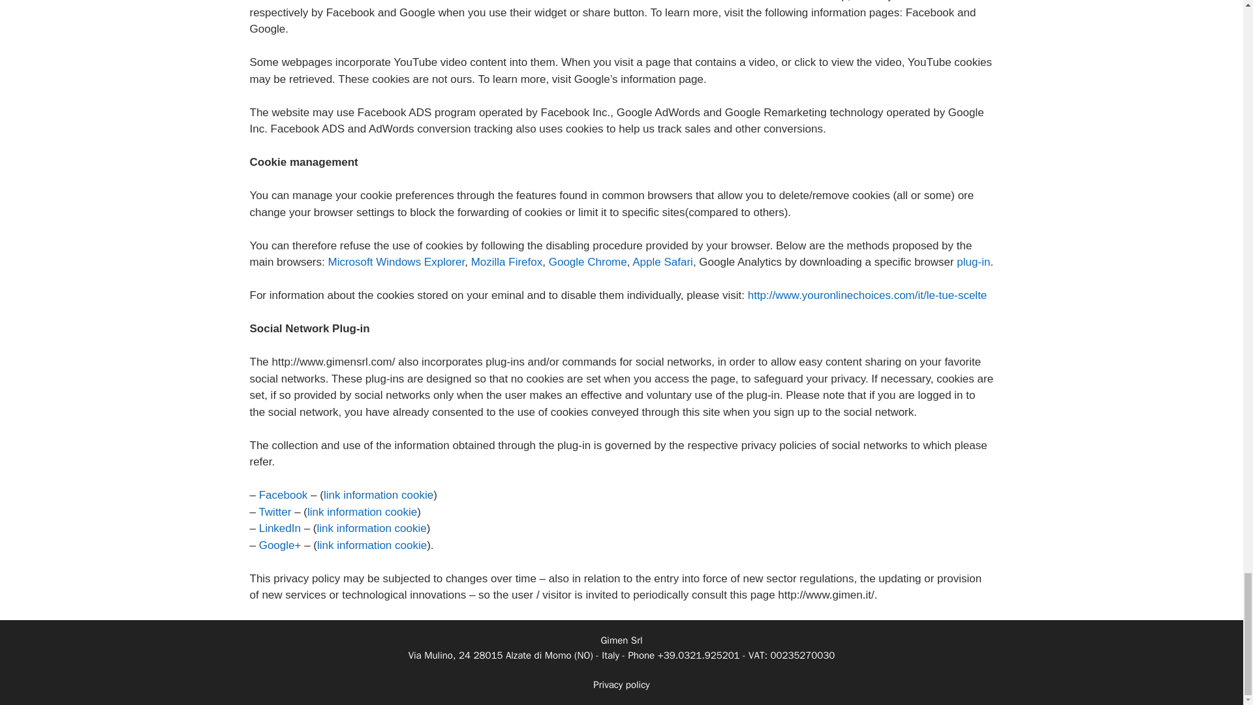 The height and width of the screenshot is (705, 1253). Describe the element at coordinates (362, 512) in the screenshot. I see `link information cookie` at that location.